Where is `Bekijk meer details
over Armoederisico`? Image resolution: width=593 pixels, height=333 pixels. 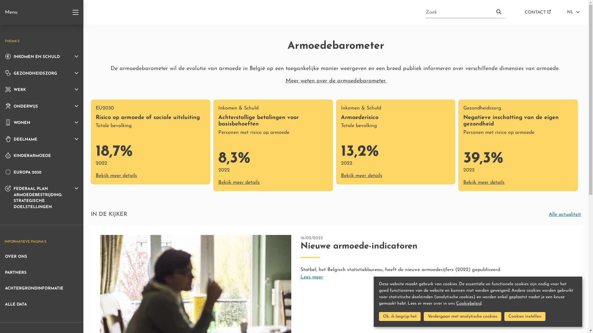 Bekijk meer details
over Armoederisico is located at coordinates (362, 176).